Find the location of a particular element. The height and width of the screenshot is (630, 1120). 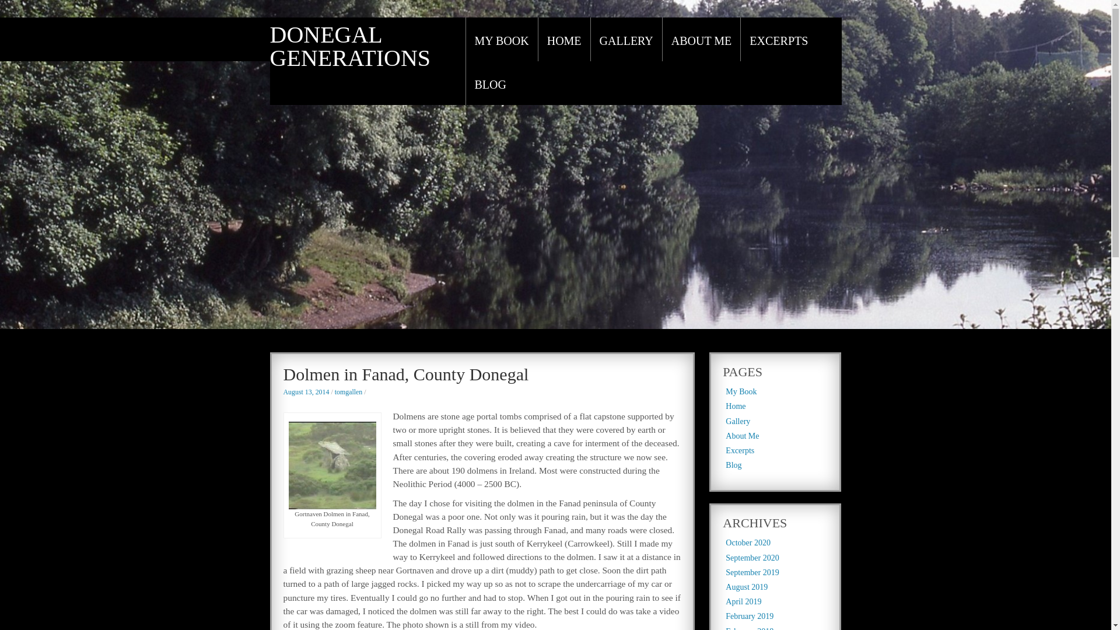

February 2018 is located at coordinates (750, 628).